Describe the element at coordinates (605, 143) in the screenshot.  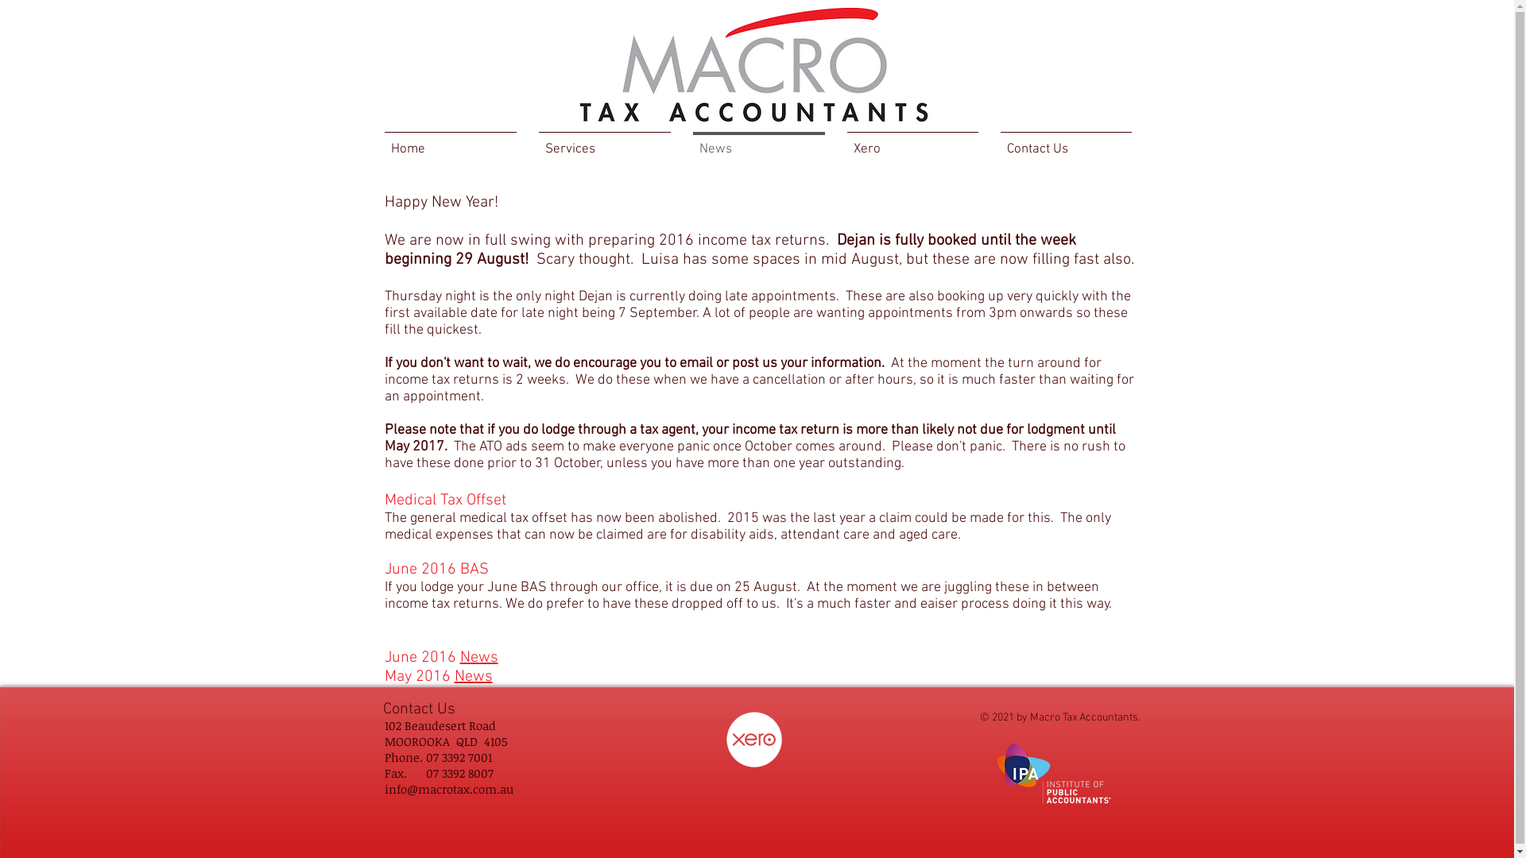
I see `Services` at that location.